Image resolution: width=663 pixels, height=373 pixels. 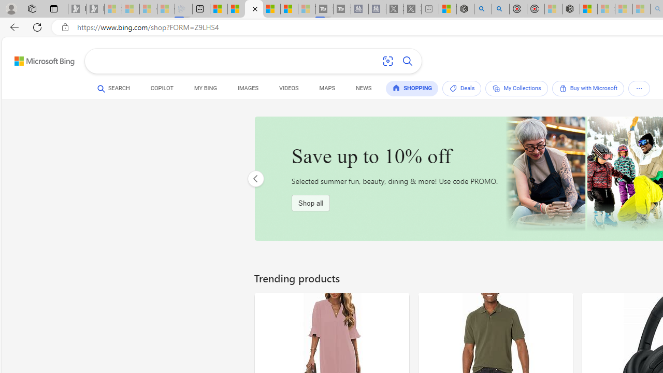 I want to click on poe ++ standard - Search, so click(x=500, y=9).